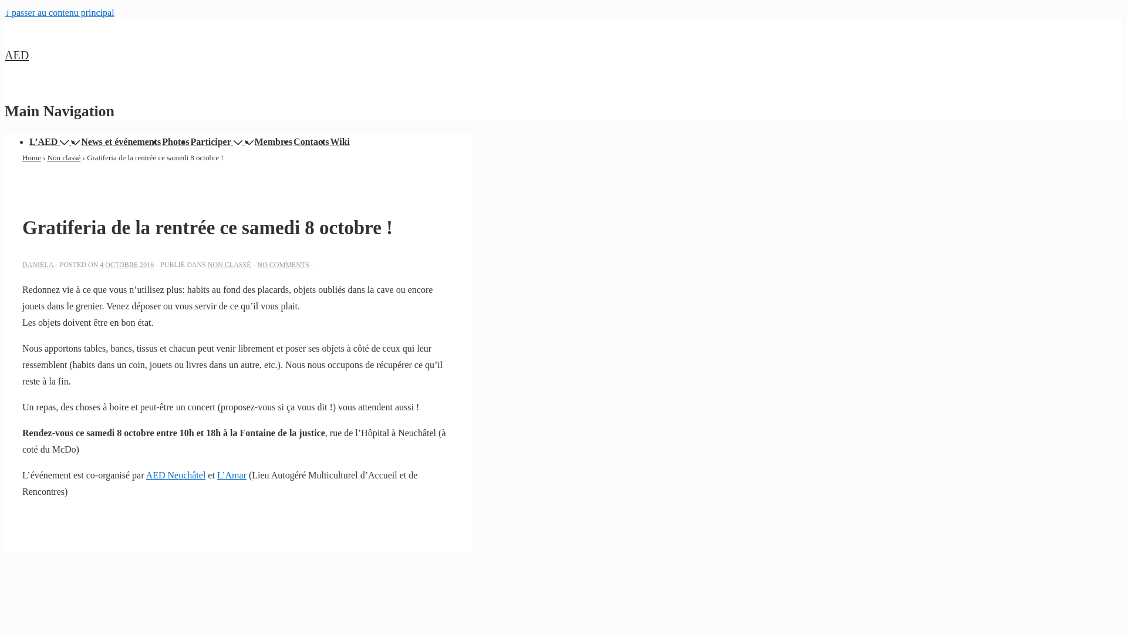  What do you see at coordinates (176, 142) in the screenshot?
I see `Photos` at bounding box center [176, 142].